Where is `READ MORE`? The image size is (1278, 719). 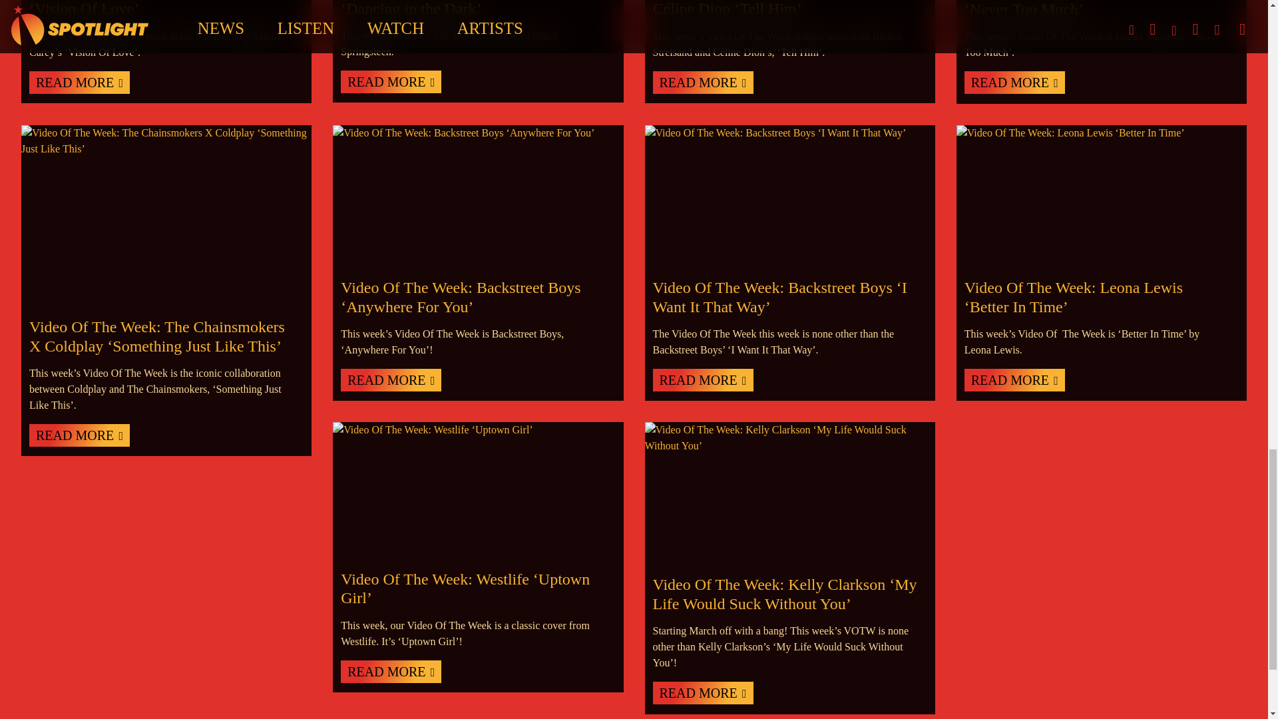 READ MORE is located at coordinates (80, 435).